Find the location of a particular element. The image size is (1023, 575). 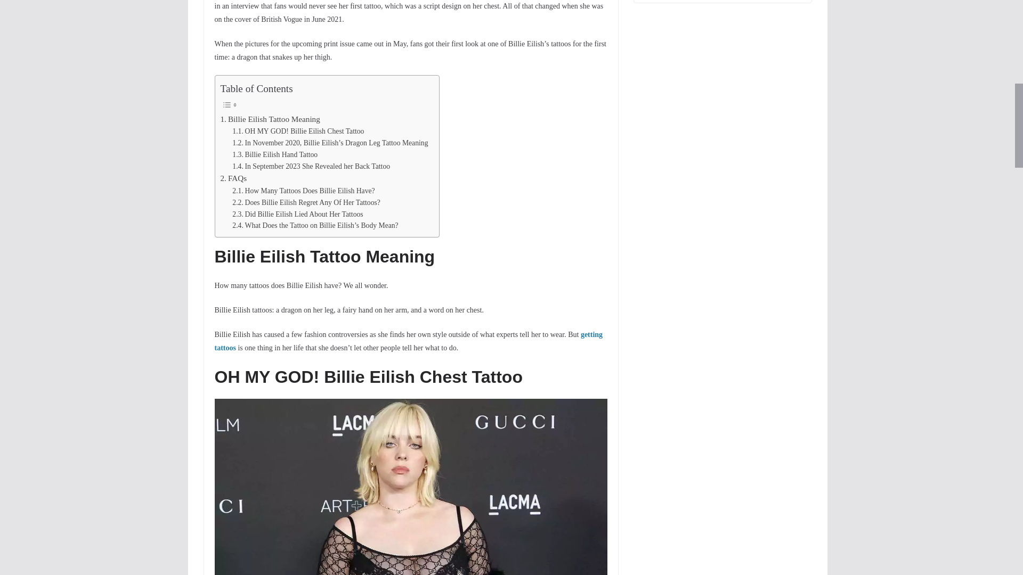

FAQs is located at coordinates (234, 178).